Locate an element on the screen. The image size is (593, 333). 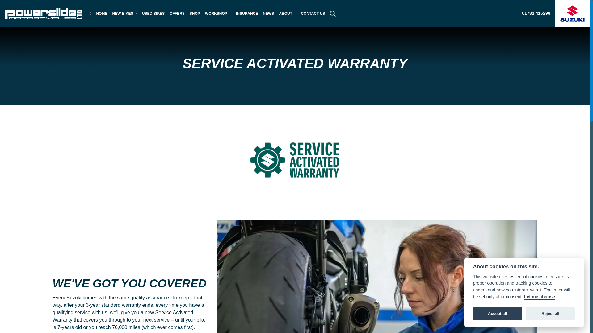
OFFERS is located at coordinates (177, 13).